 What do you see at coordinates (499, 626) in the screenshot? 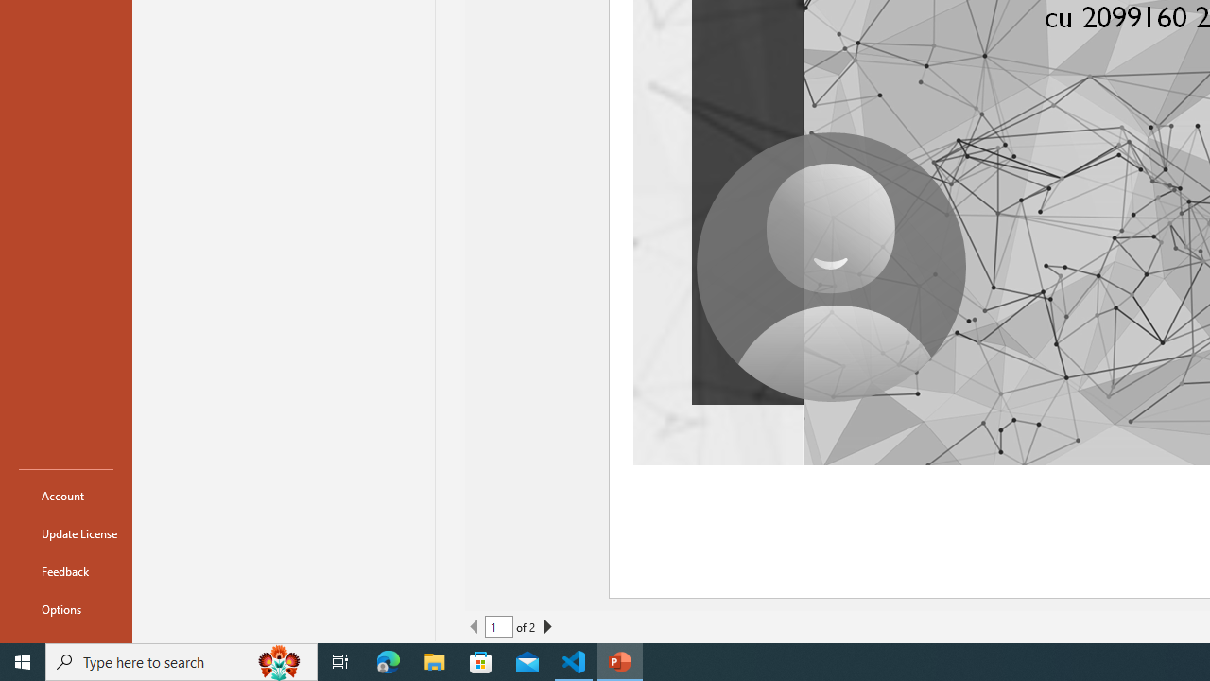
I see `Current Page` at bounding box center [499, 626].